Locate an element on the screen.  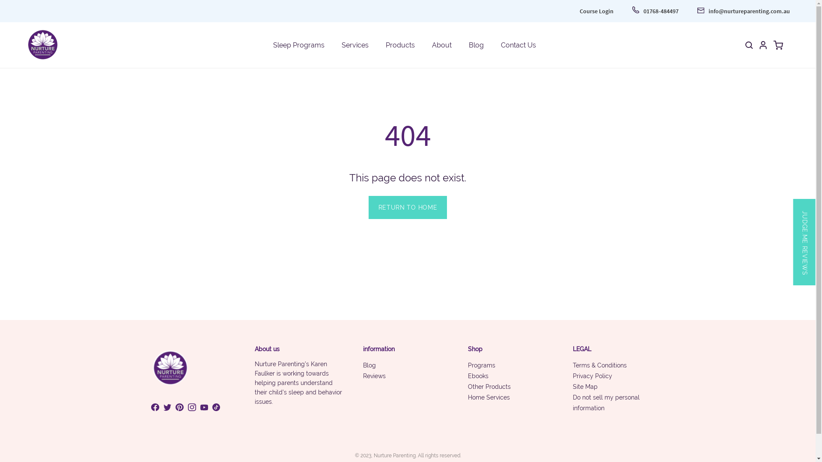
Programs is located at coordinates (482, 365).